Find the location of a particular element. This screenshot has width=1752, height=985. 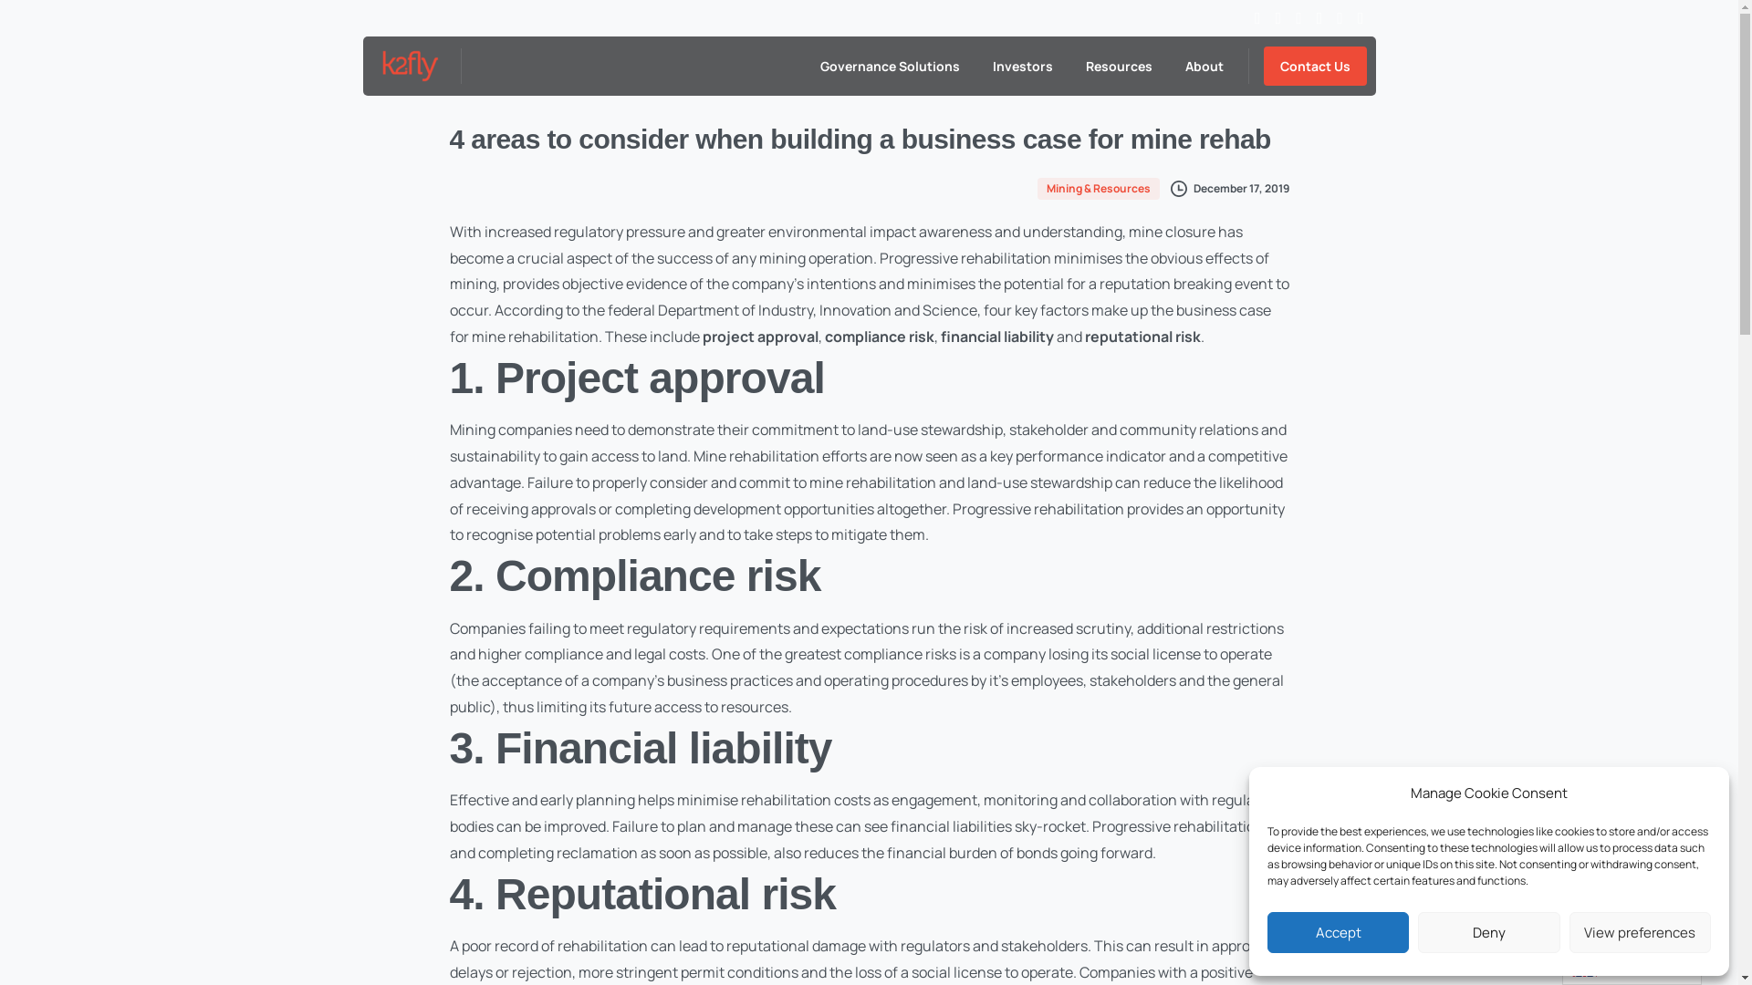

Contact Us is located at coordinates (1314, 66).